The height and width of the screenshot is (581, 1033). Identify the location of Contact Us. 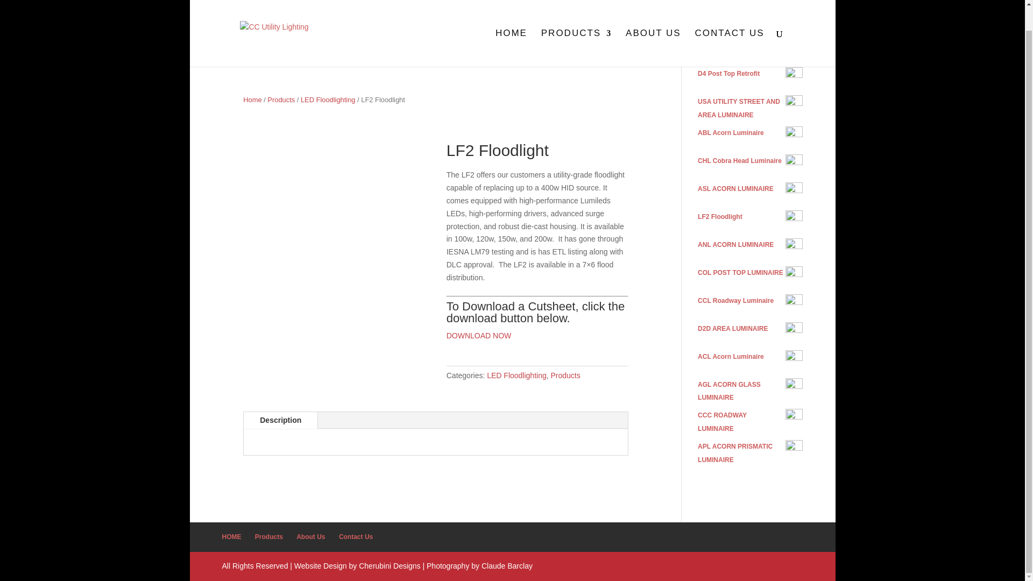
(356, 537).